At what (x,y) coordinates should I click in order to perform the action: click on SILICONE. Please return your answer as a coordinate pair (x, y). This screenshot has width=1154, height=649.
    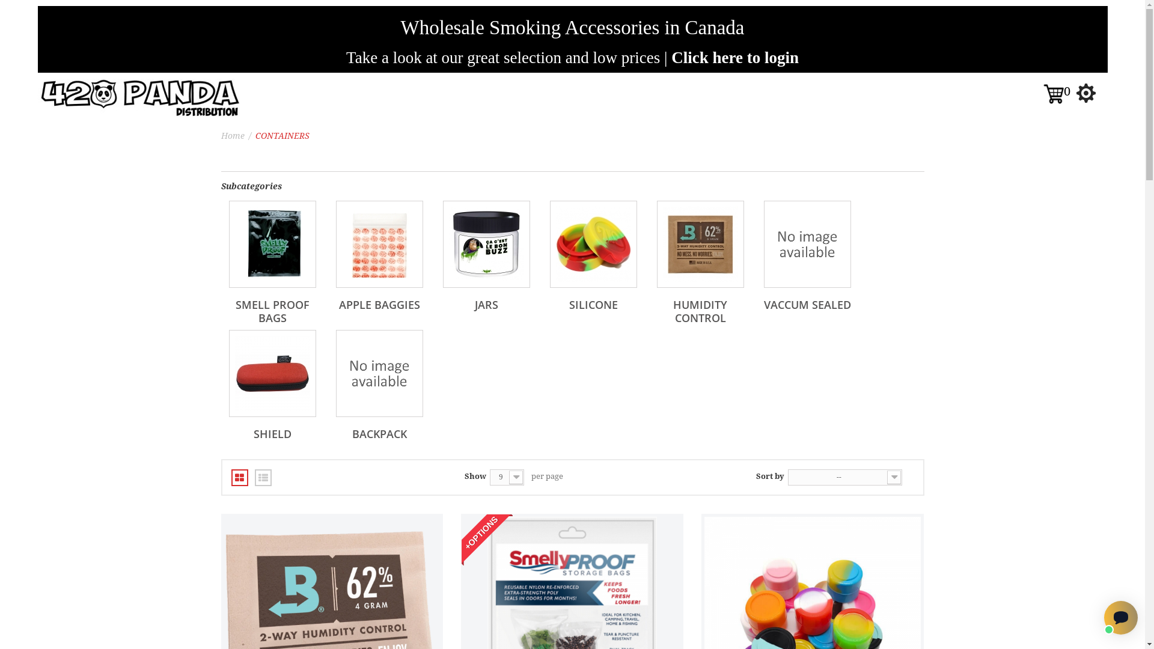
    Looking at the image, I should click on (593, 244).